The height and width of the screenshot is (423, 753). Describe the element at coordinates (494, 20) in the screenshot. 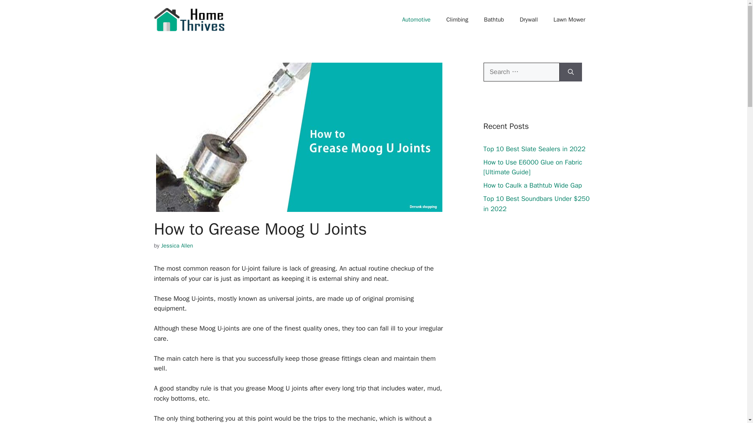

I see `Bathtub` at that location.